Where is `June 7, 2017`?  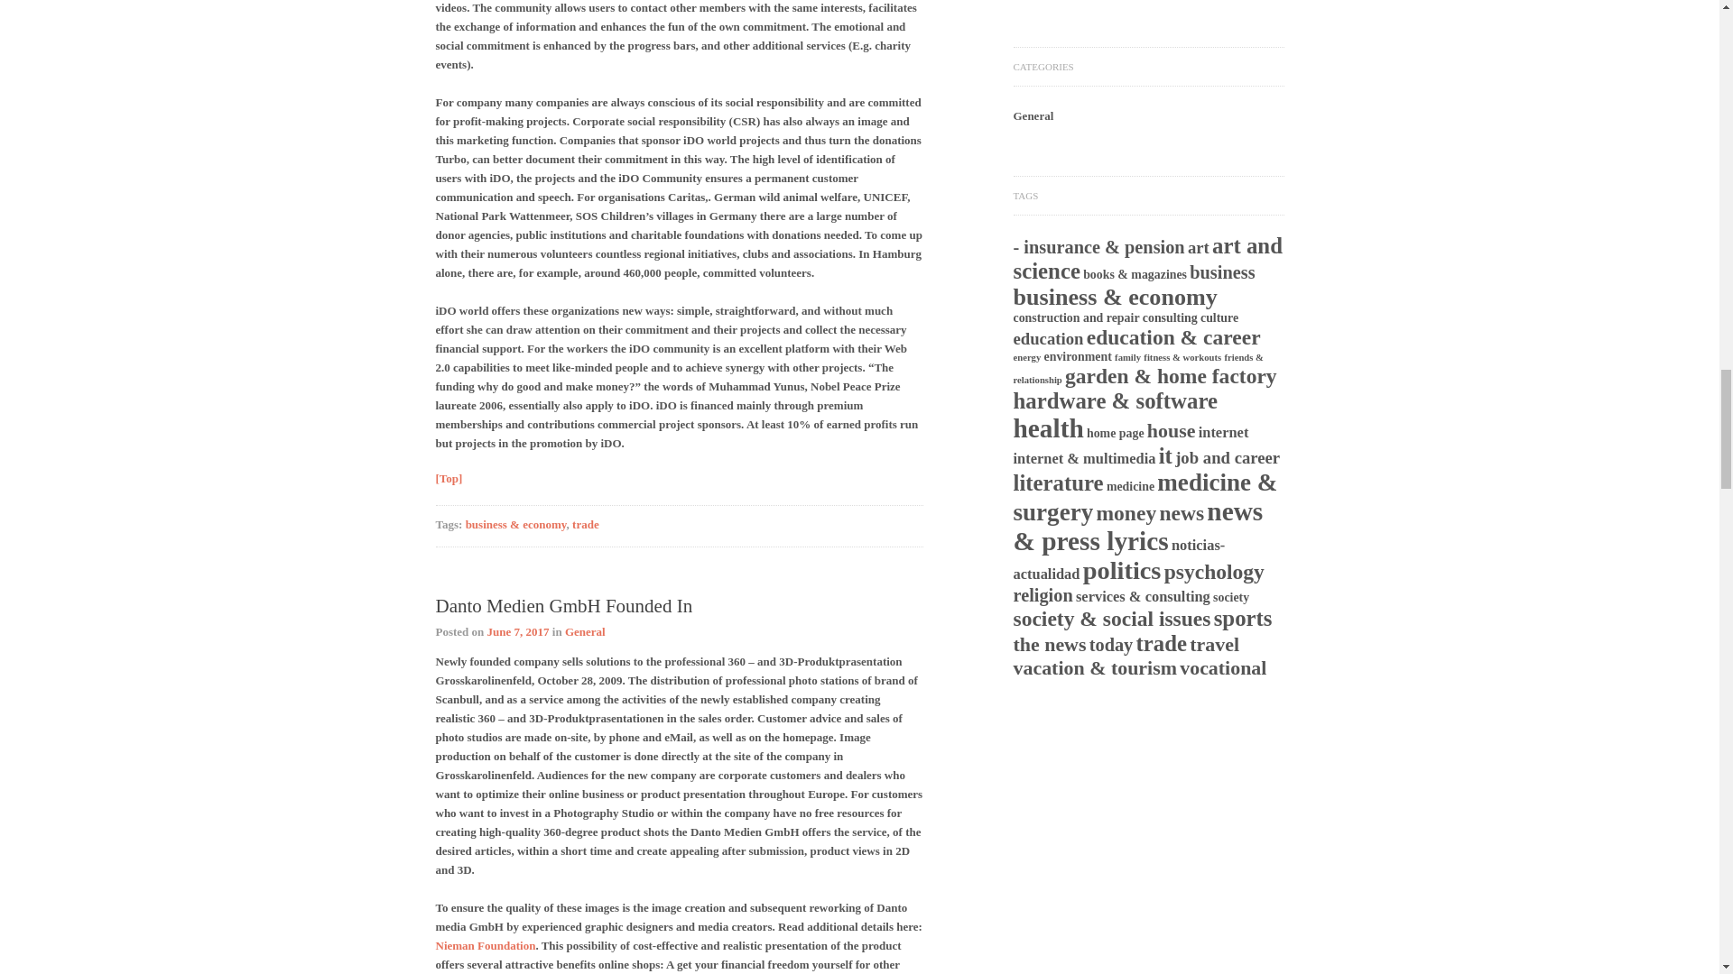 June 7, 2017 is located at coordinates (518, 631).